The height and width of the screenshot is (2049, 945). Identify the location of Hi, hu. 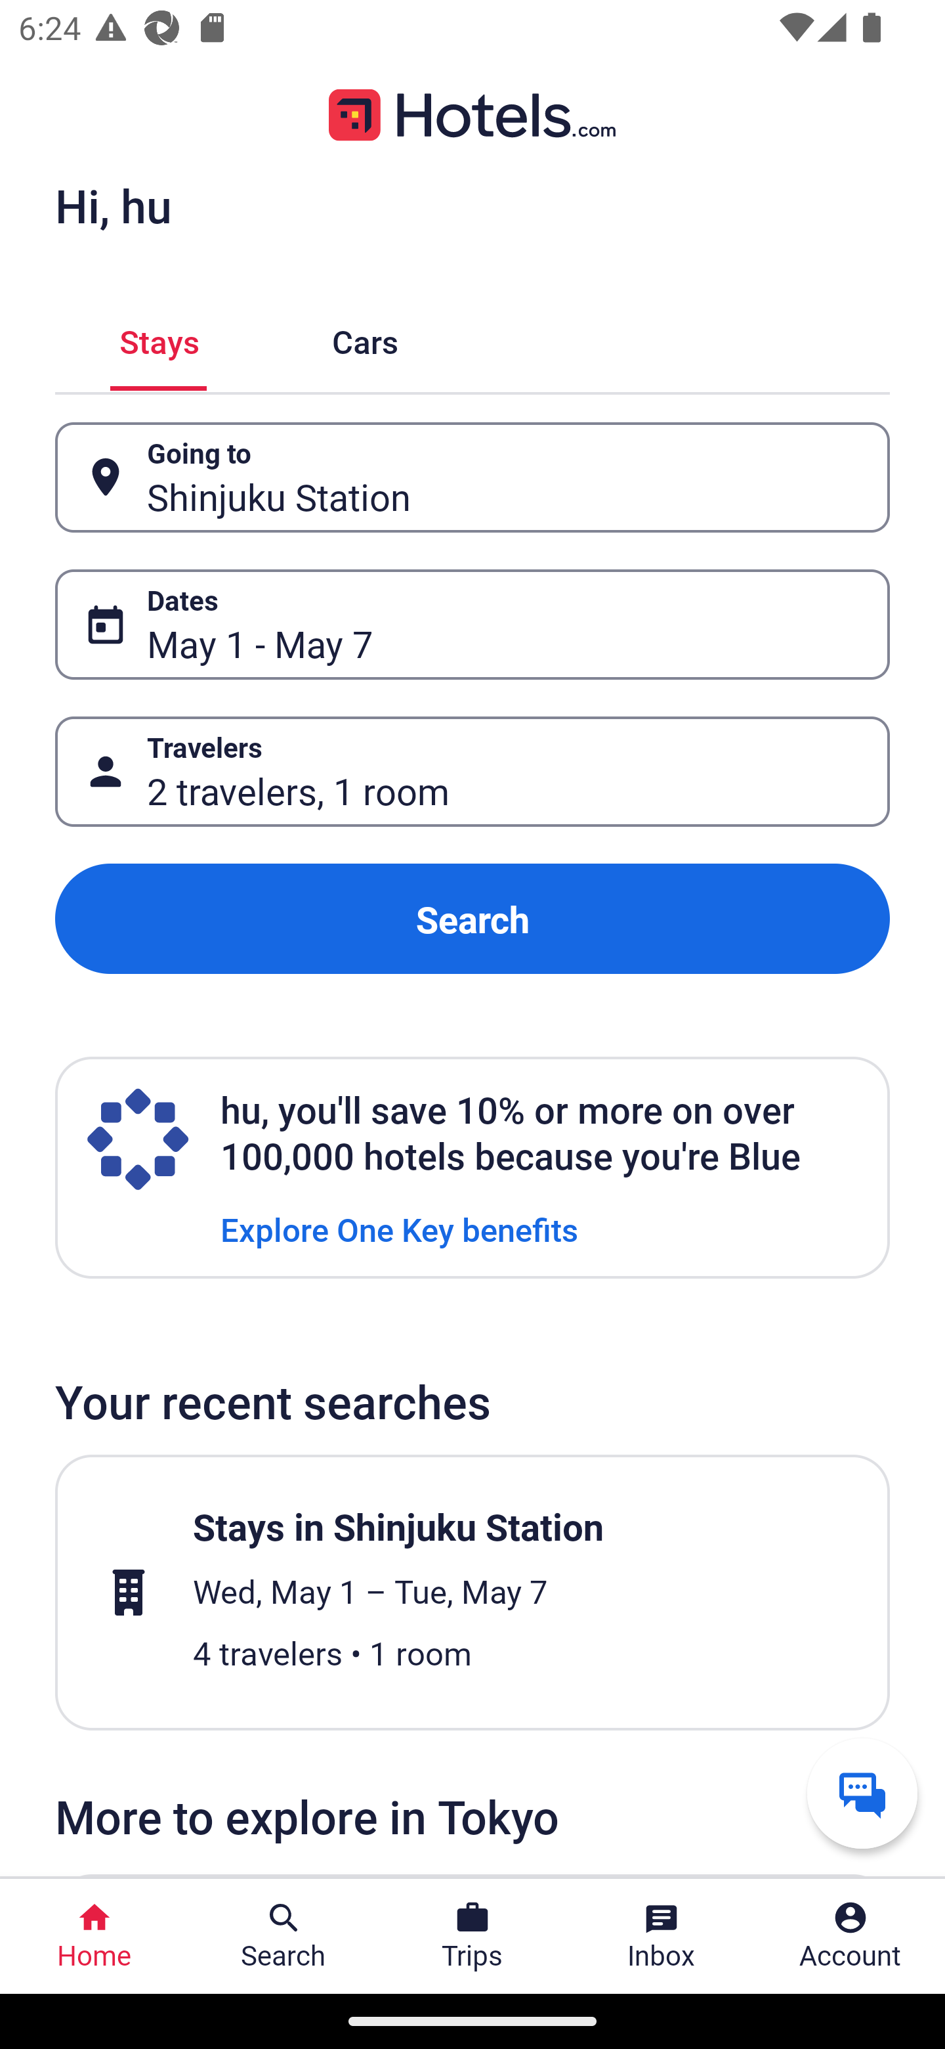
(113, 205).